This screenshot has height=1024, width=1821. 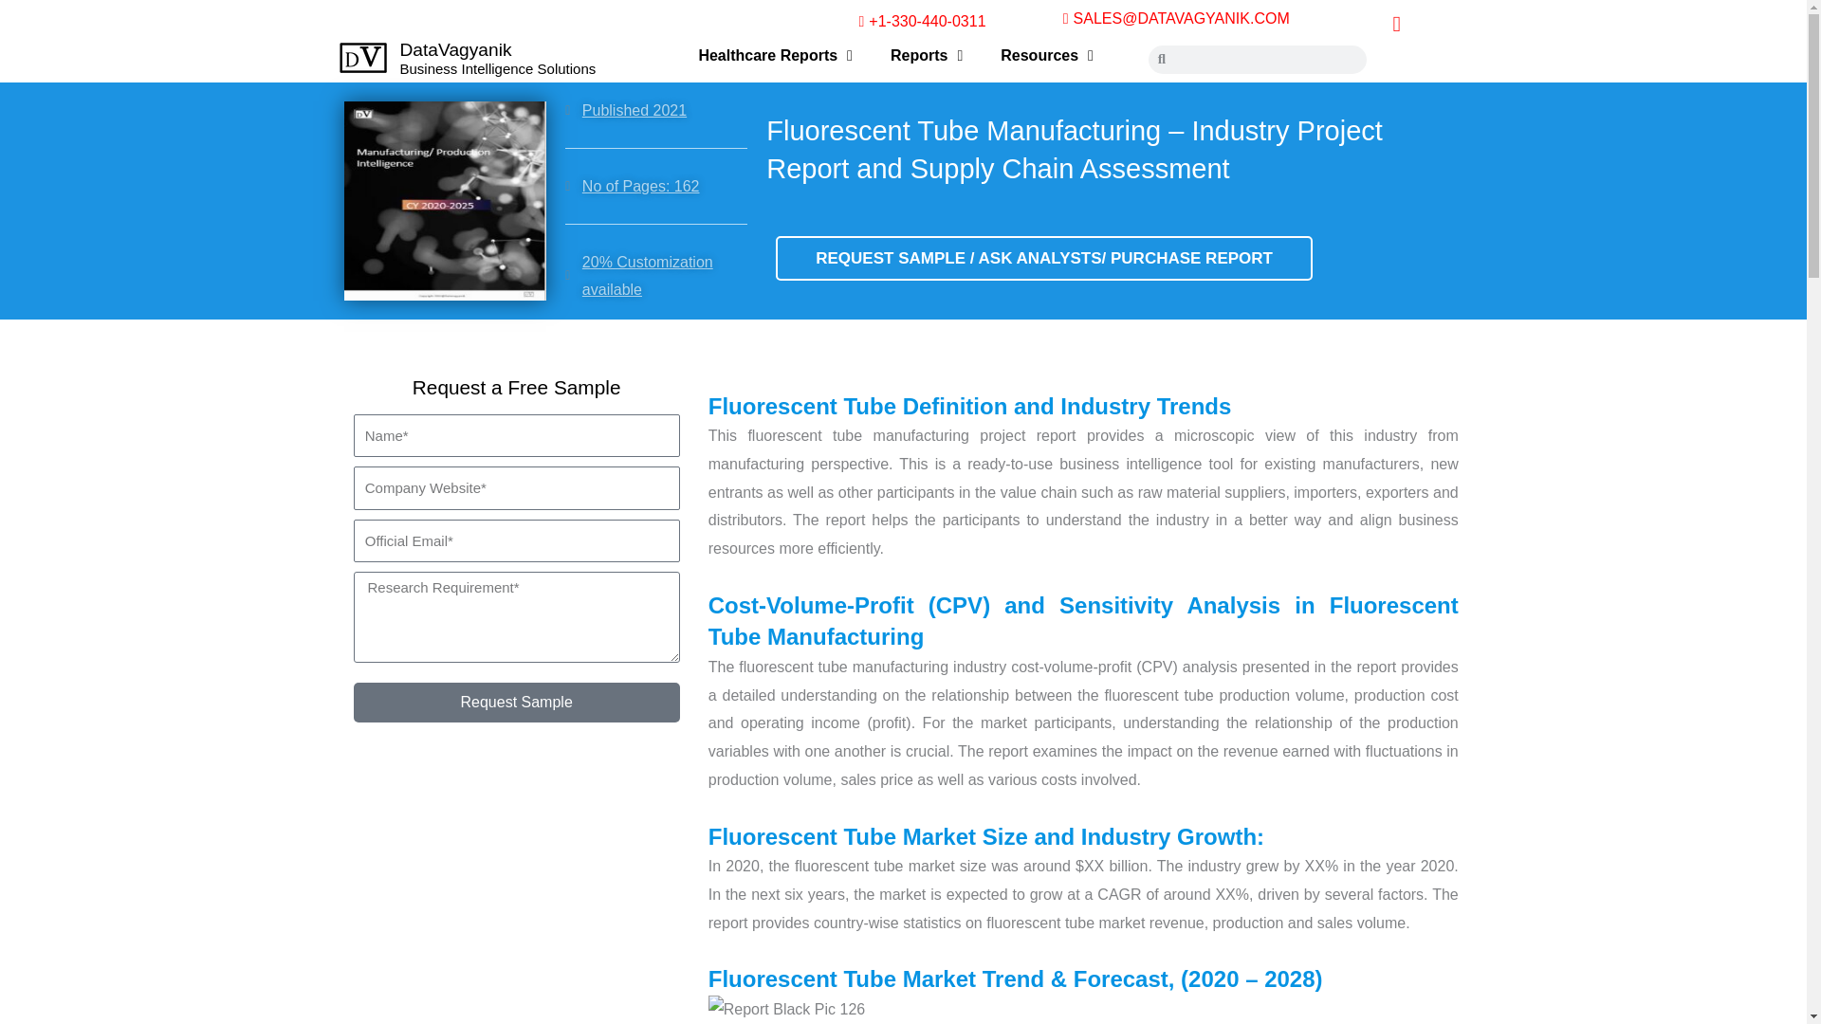 I want to click on Business Intelligence Solutions, so click(x=499, y=68).